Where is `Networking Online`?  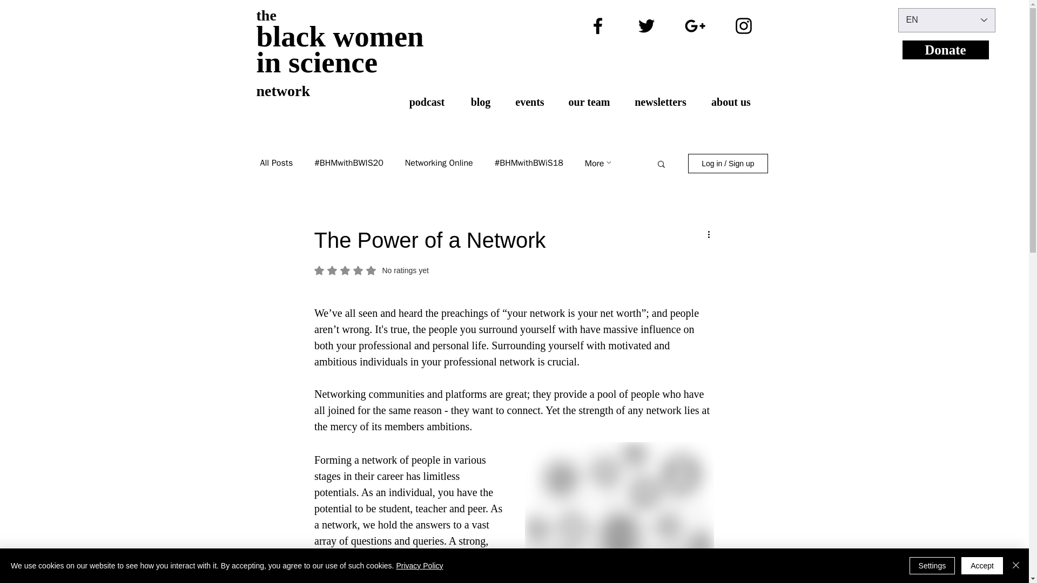 Networking Online is located at coordinates (439, 163).